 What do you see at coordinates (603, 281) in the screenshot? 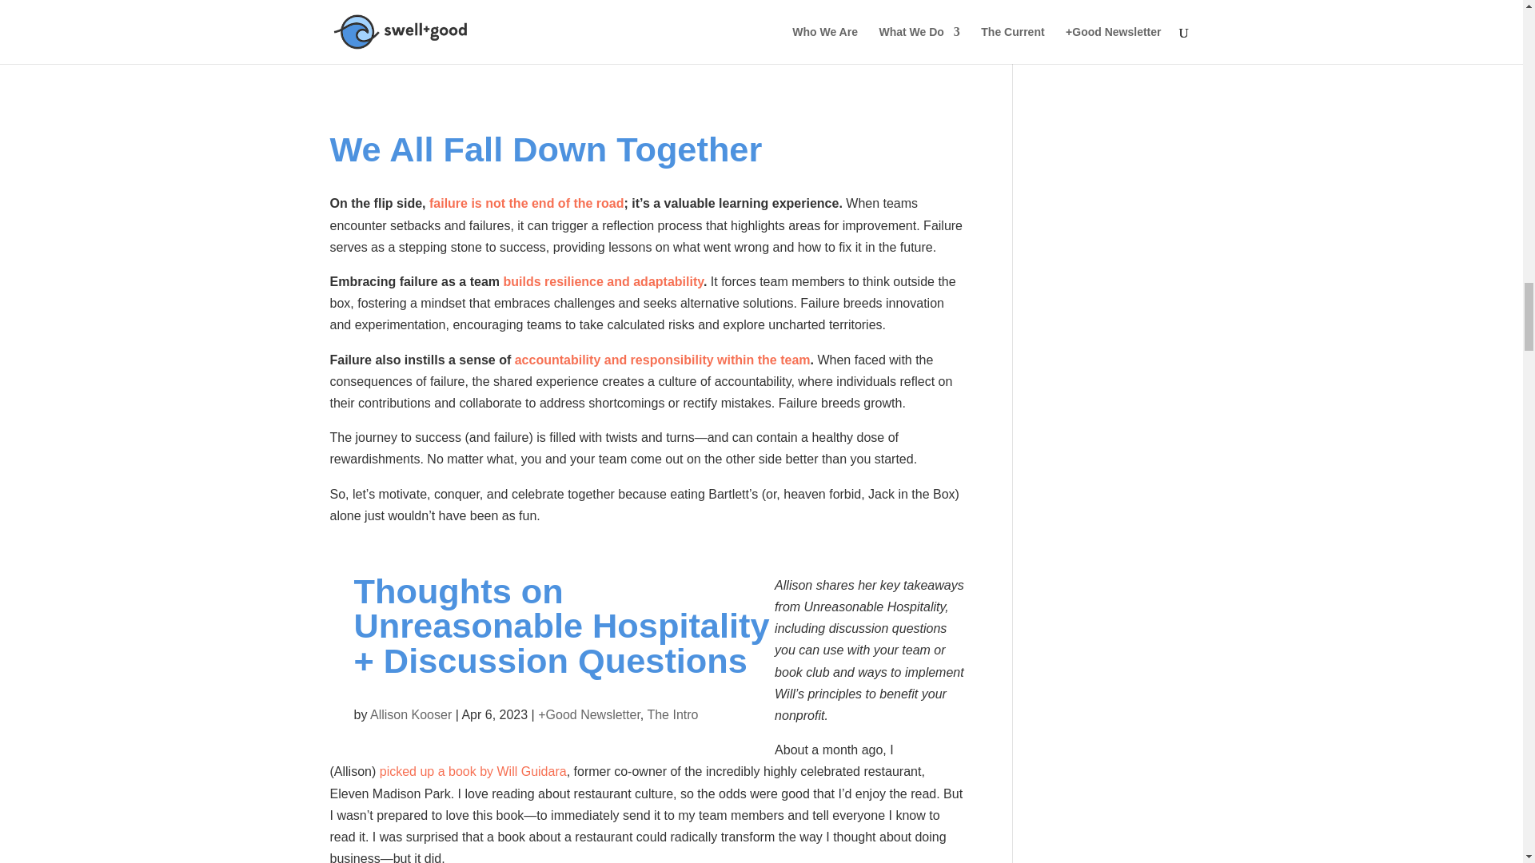
I see `builds resilience and adaptability` at bounding box center [603, 281].